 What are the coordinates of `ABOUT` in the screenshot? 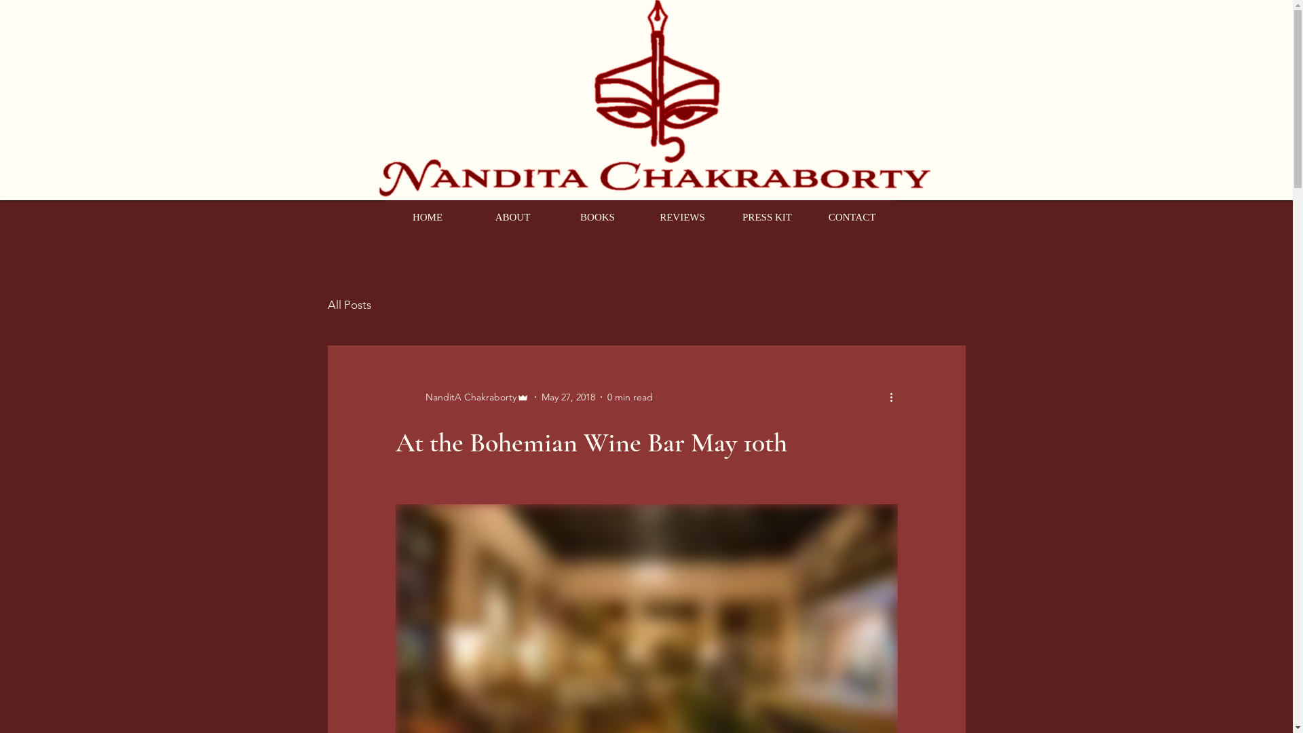 It's located at (512, 217).